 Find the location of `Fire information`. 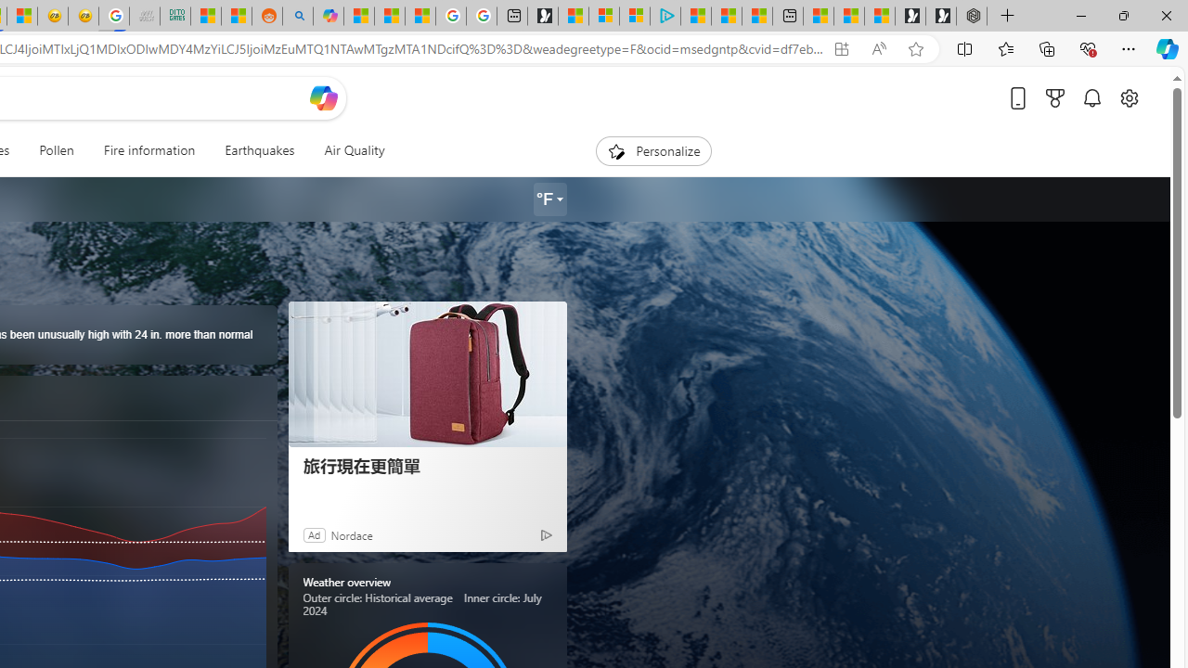

Fire information is located at coordinates (149, 150).